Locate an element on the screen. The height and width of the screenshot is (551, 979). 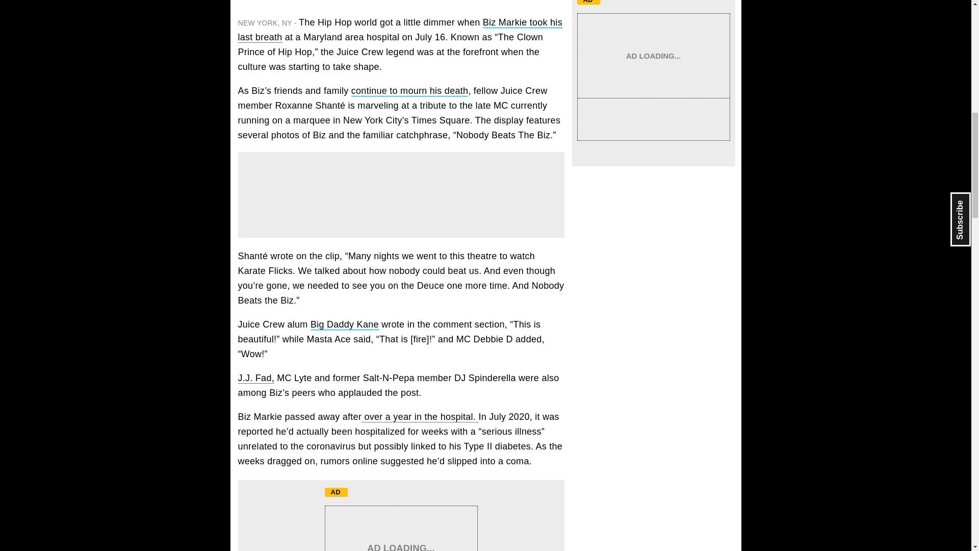
Big Daddy Kane is located at coordinates (345, 324).